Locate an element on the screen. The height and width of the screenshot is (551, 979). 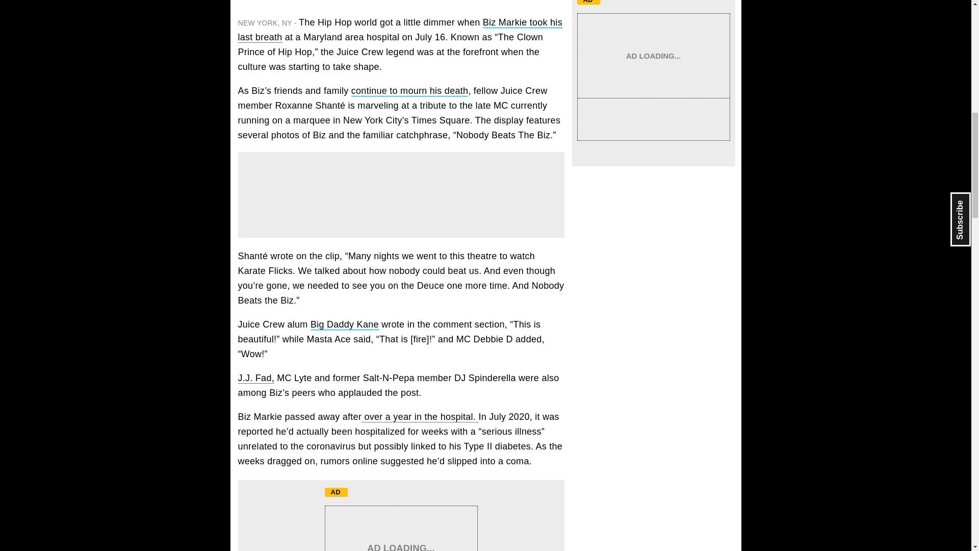
Big Daddy Kane is located at coordinates (345, 324).